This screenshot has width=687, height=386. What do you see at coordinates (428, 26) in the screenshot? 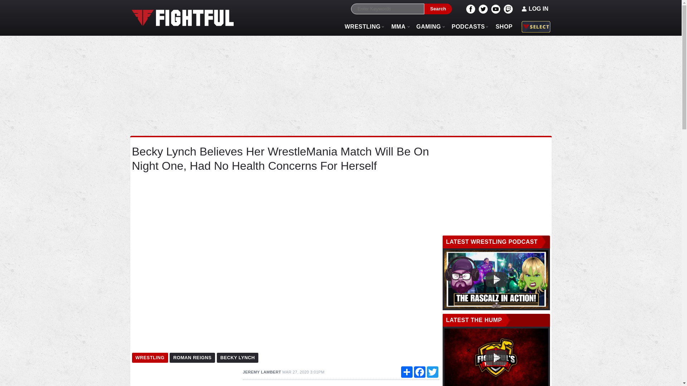
I see `GAMING` at bounding box center [428, 26].